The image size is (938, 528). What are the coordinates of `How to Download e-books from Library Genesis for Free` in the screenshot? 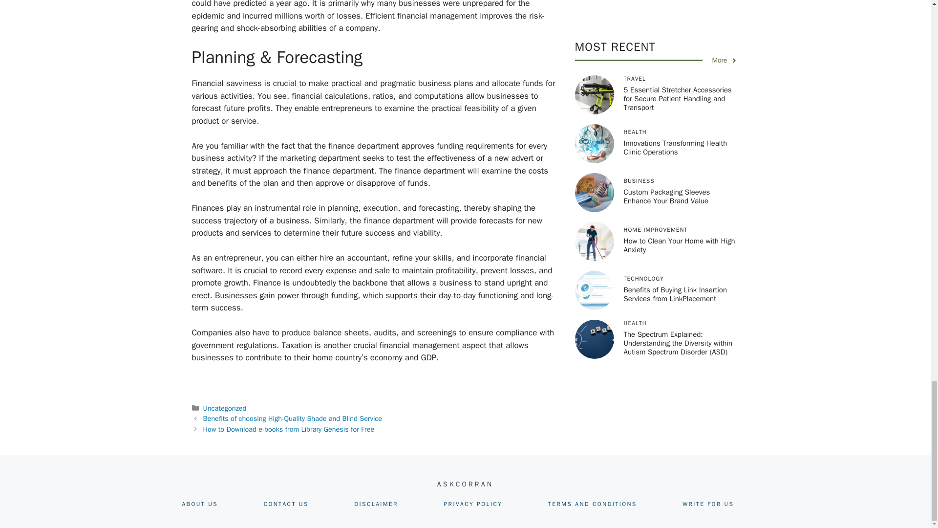 It's located at (289, 429).